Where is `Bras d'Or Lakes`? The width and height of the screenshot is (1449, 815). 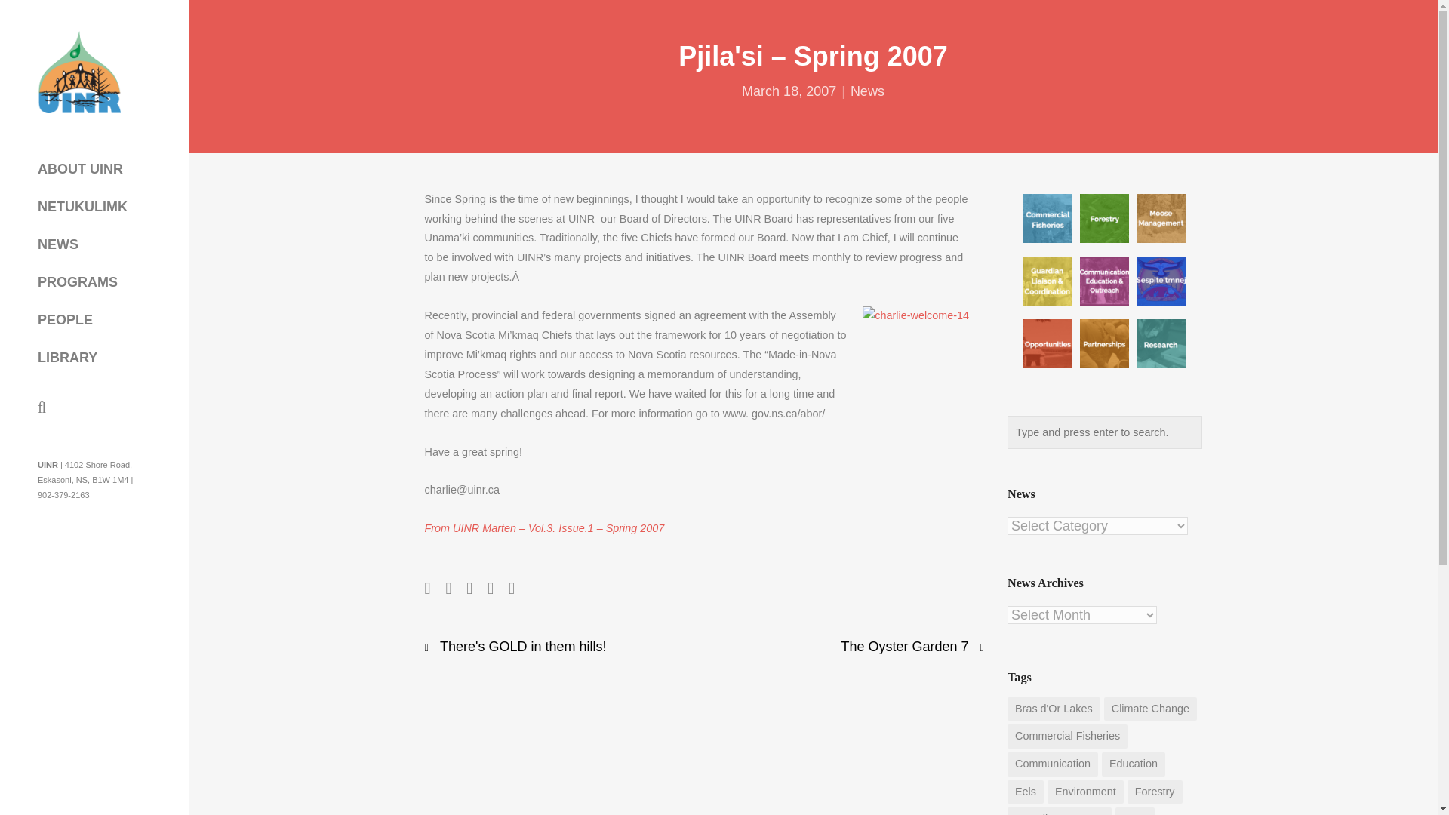 Bras d'Or Lakes is located at coordinates (1054, 709).